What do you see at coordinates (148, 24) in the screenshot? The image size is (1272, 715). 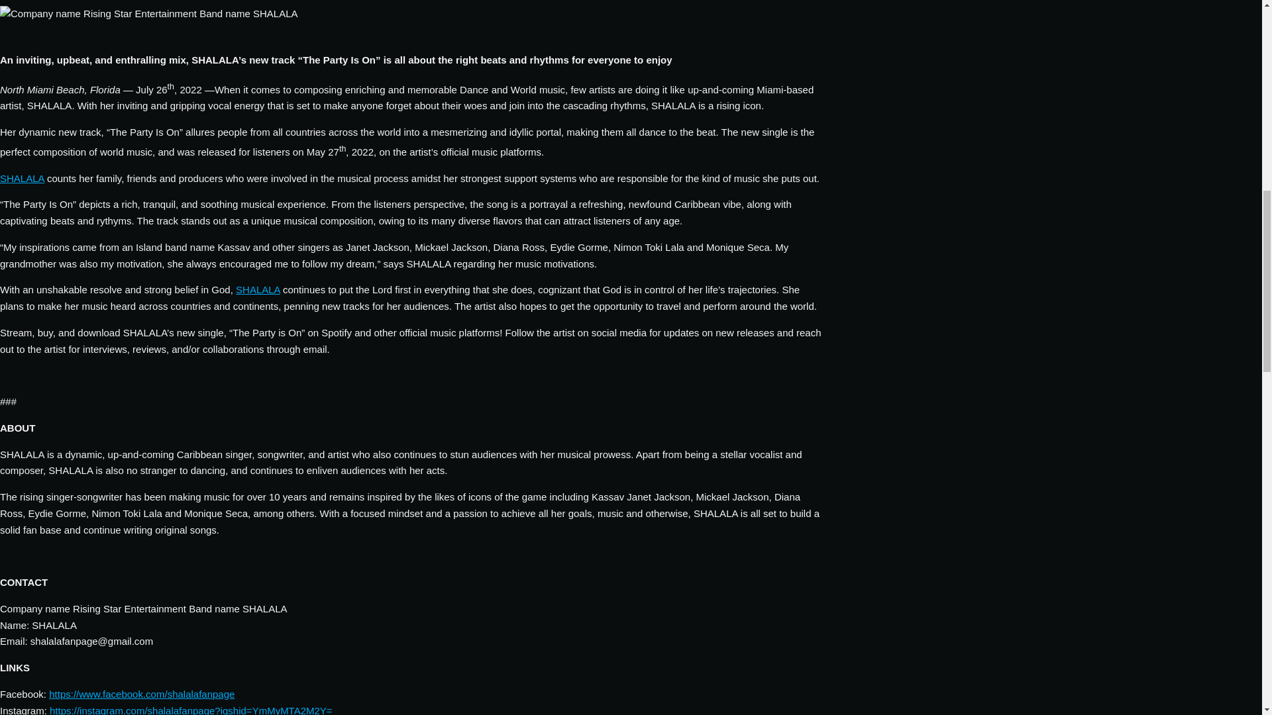 I see `Company name Rising Star Entertainment Band name SHALALA` at bounding box center [148, 24].